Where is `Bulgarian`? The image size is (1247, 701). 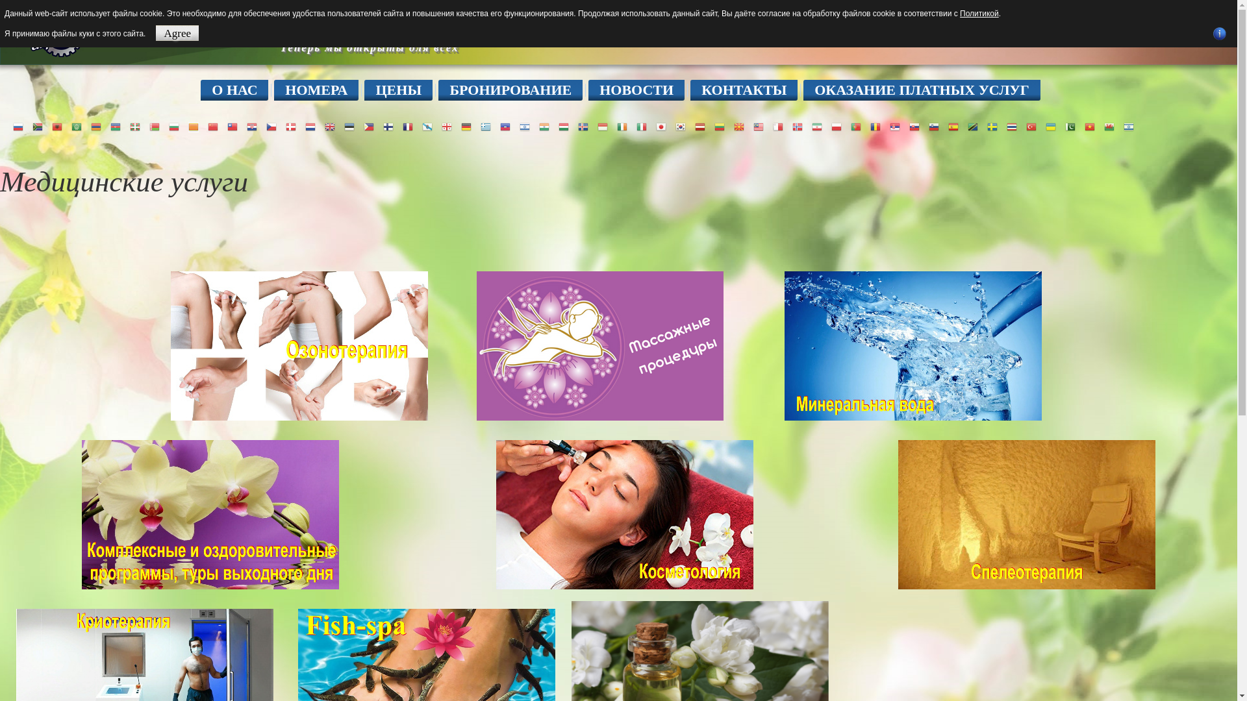 Bulgarian is located at coordinates (174, 126).